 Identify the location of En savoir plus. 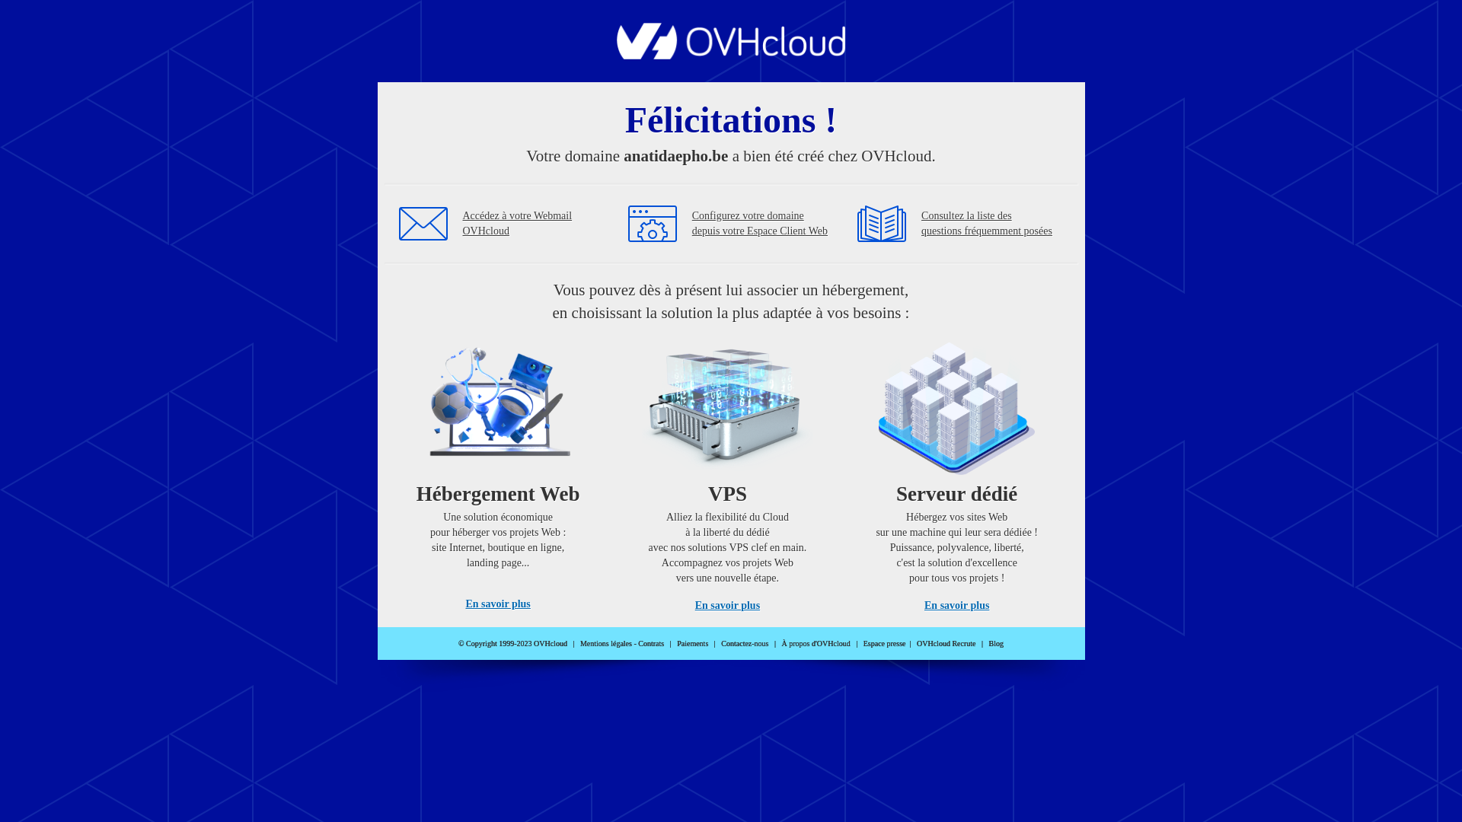
(956, 606).